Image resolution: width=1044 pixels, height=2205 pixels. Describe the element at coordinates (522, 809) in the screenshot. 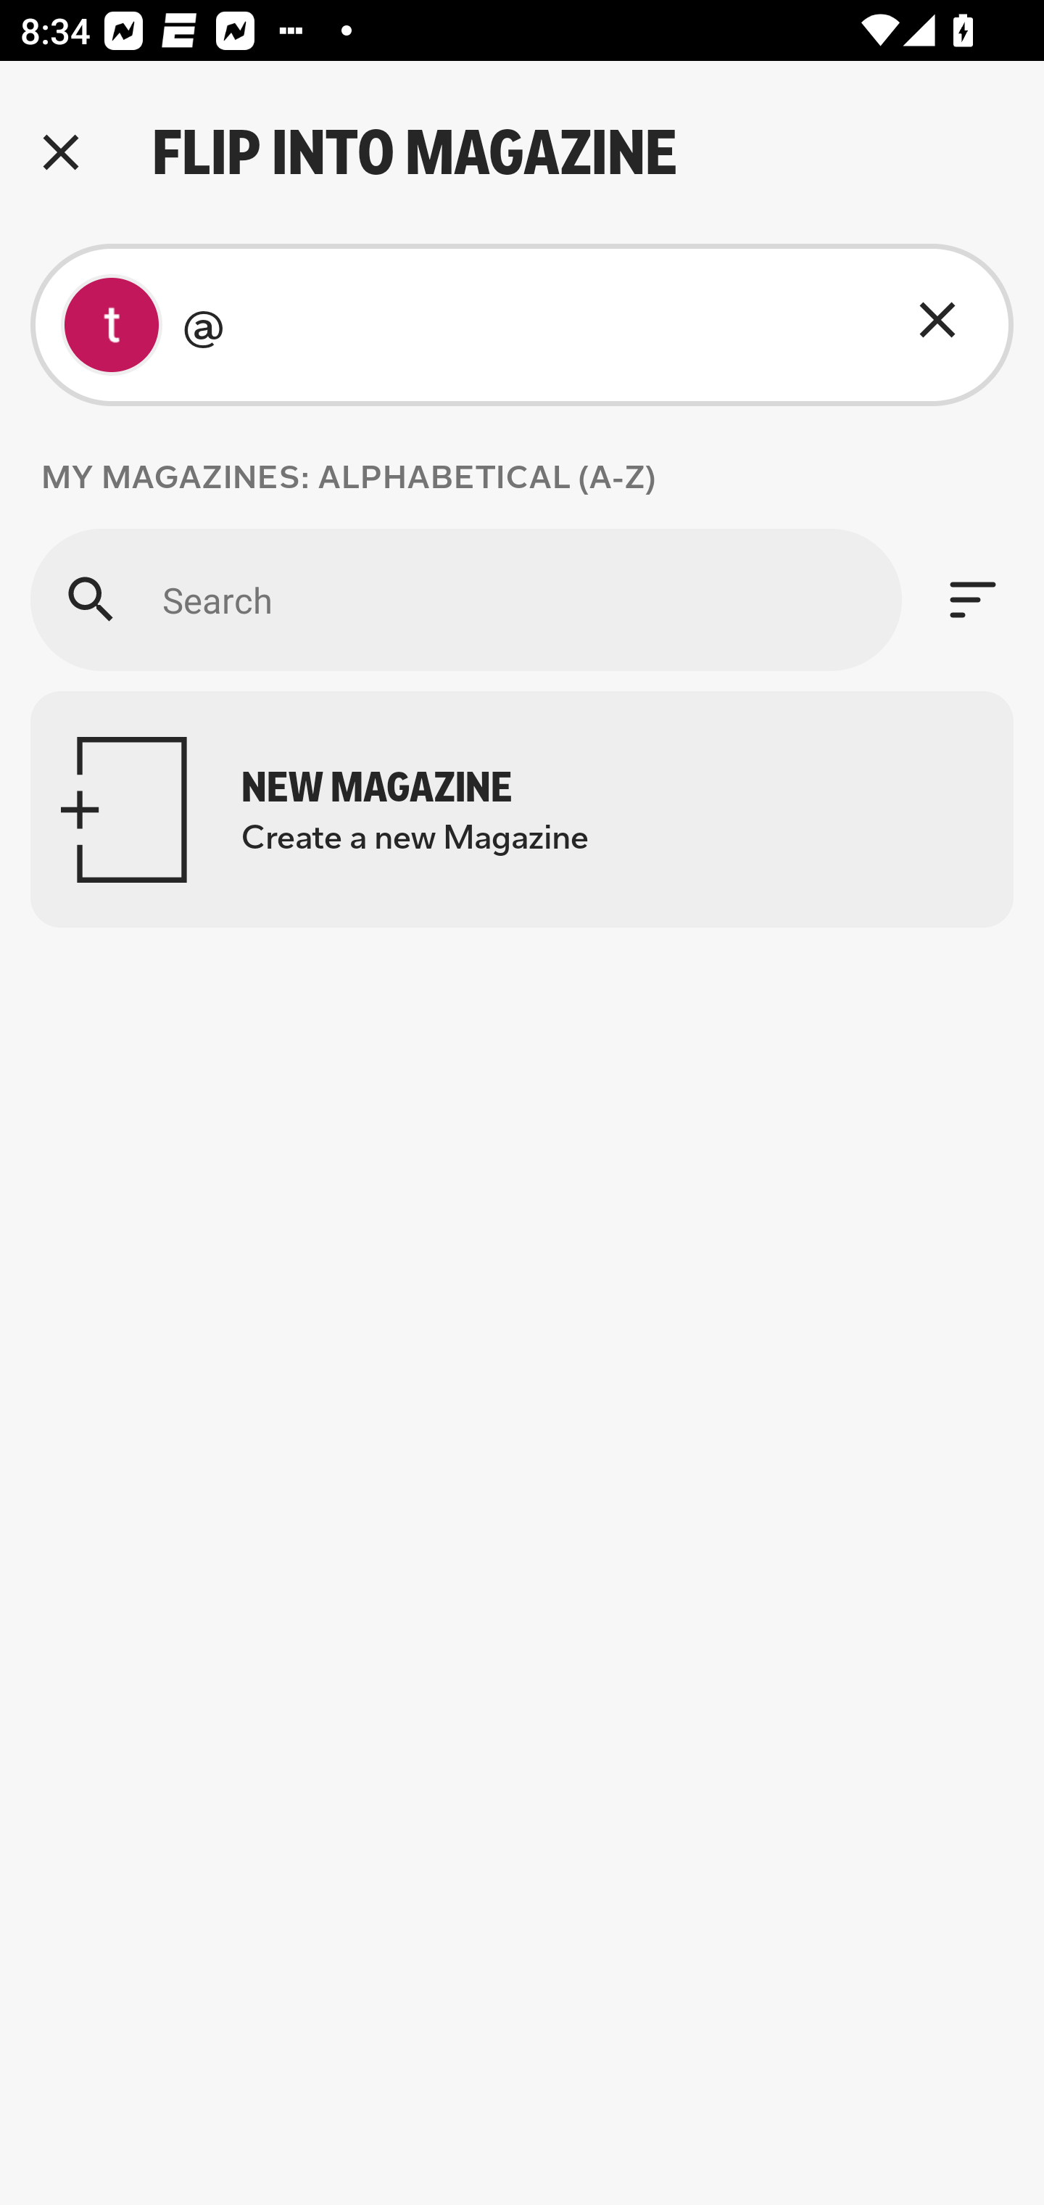

I see `NEW MAGAZINE Create a new Magazine` at that location.